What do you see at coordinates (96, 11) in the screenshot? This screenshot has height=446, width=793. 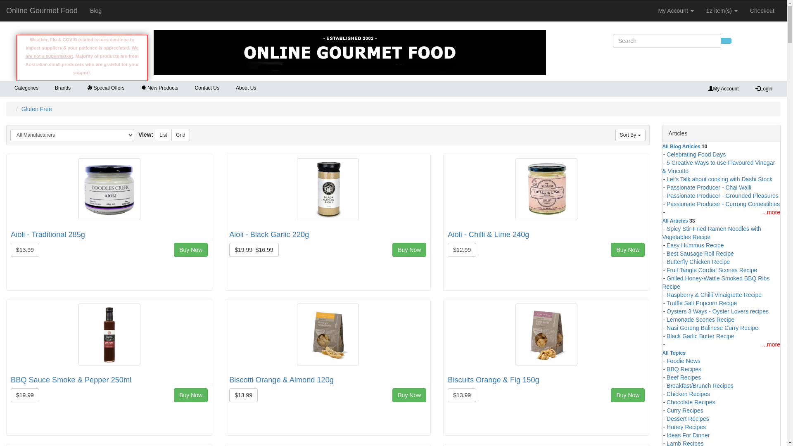 I see `Blog` at bounding box center [96, 11].